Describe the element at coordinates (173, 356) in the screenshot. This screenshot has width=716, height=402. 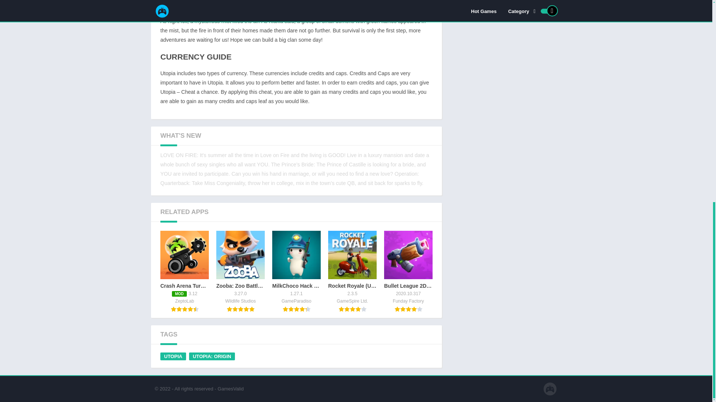
I see `UTOPIA` at that location.